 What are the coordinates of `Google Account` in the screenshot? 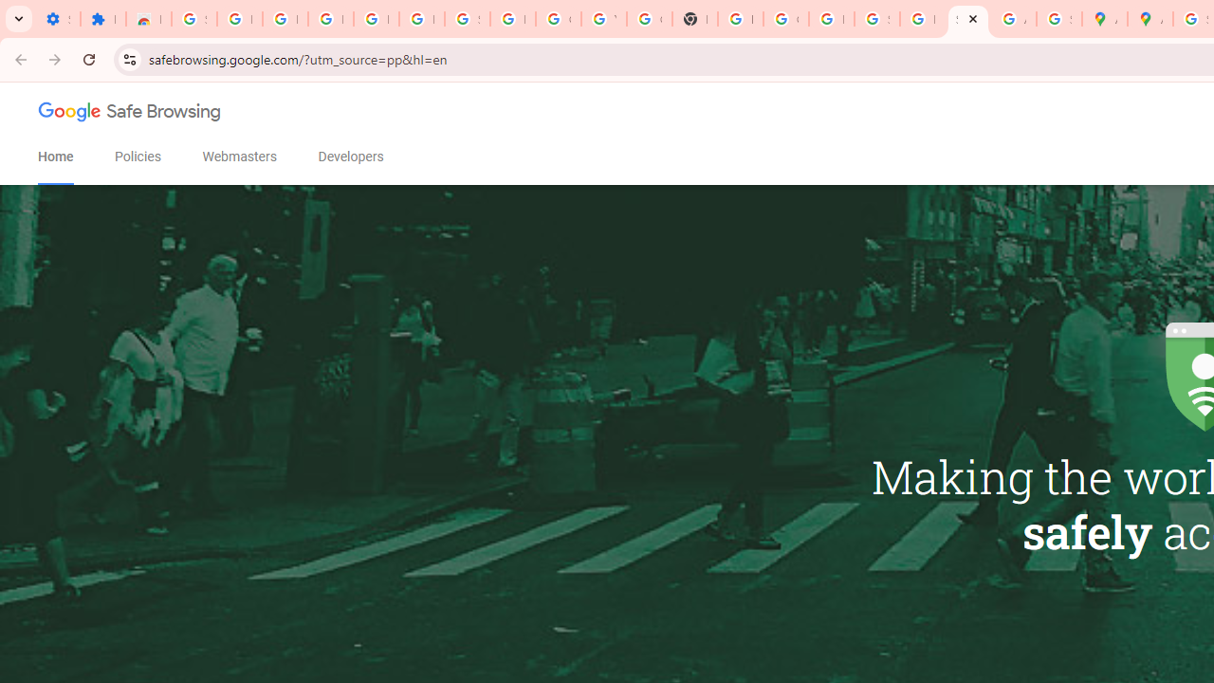 It's located at (558, 19).